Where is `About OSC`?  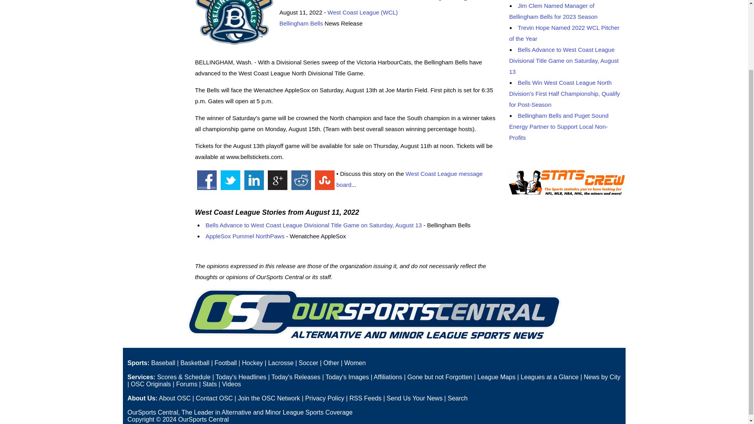 About OSC is located at coordinates (174, 398).